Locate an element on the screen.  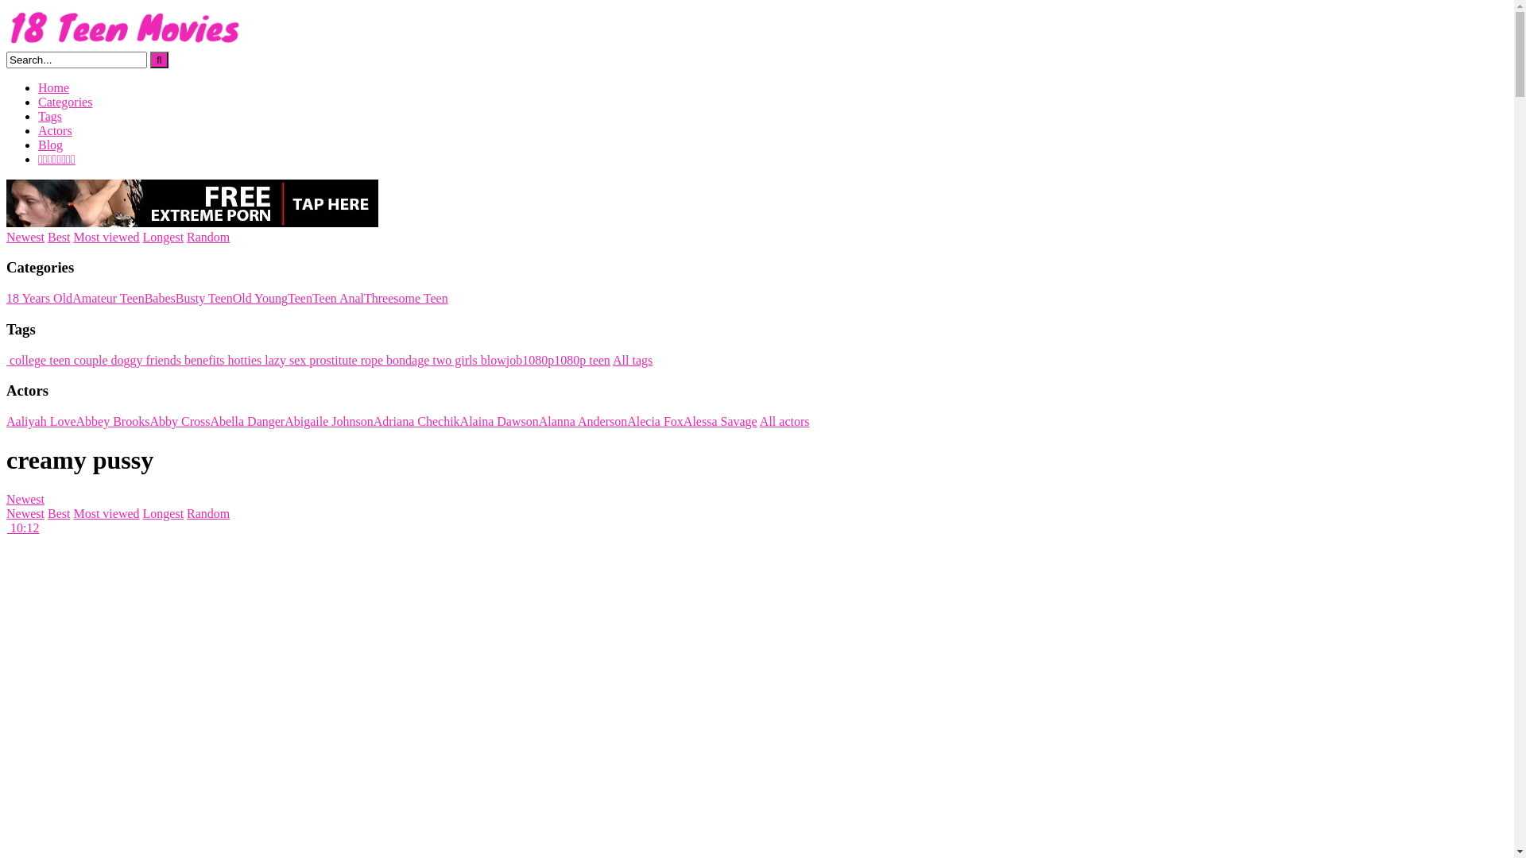
Random is located at coordinates (208, 237).